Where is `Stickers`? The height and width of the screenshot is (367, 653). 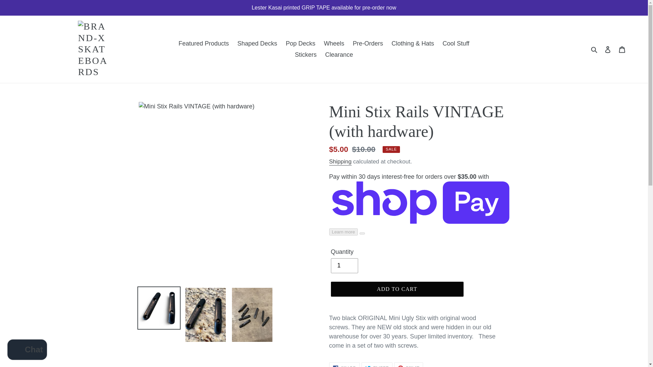
Stickers is located at coordinates (456, 43).